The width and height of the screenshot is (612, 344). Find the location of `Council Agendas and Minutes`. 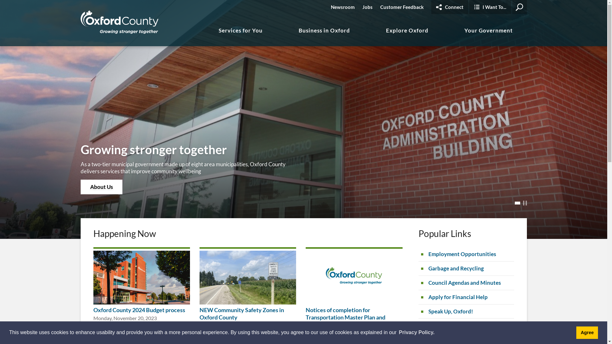

Council Agendas and Minutes is located at coordinates (466, 283).